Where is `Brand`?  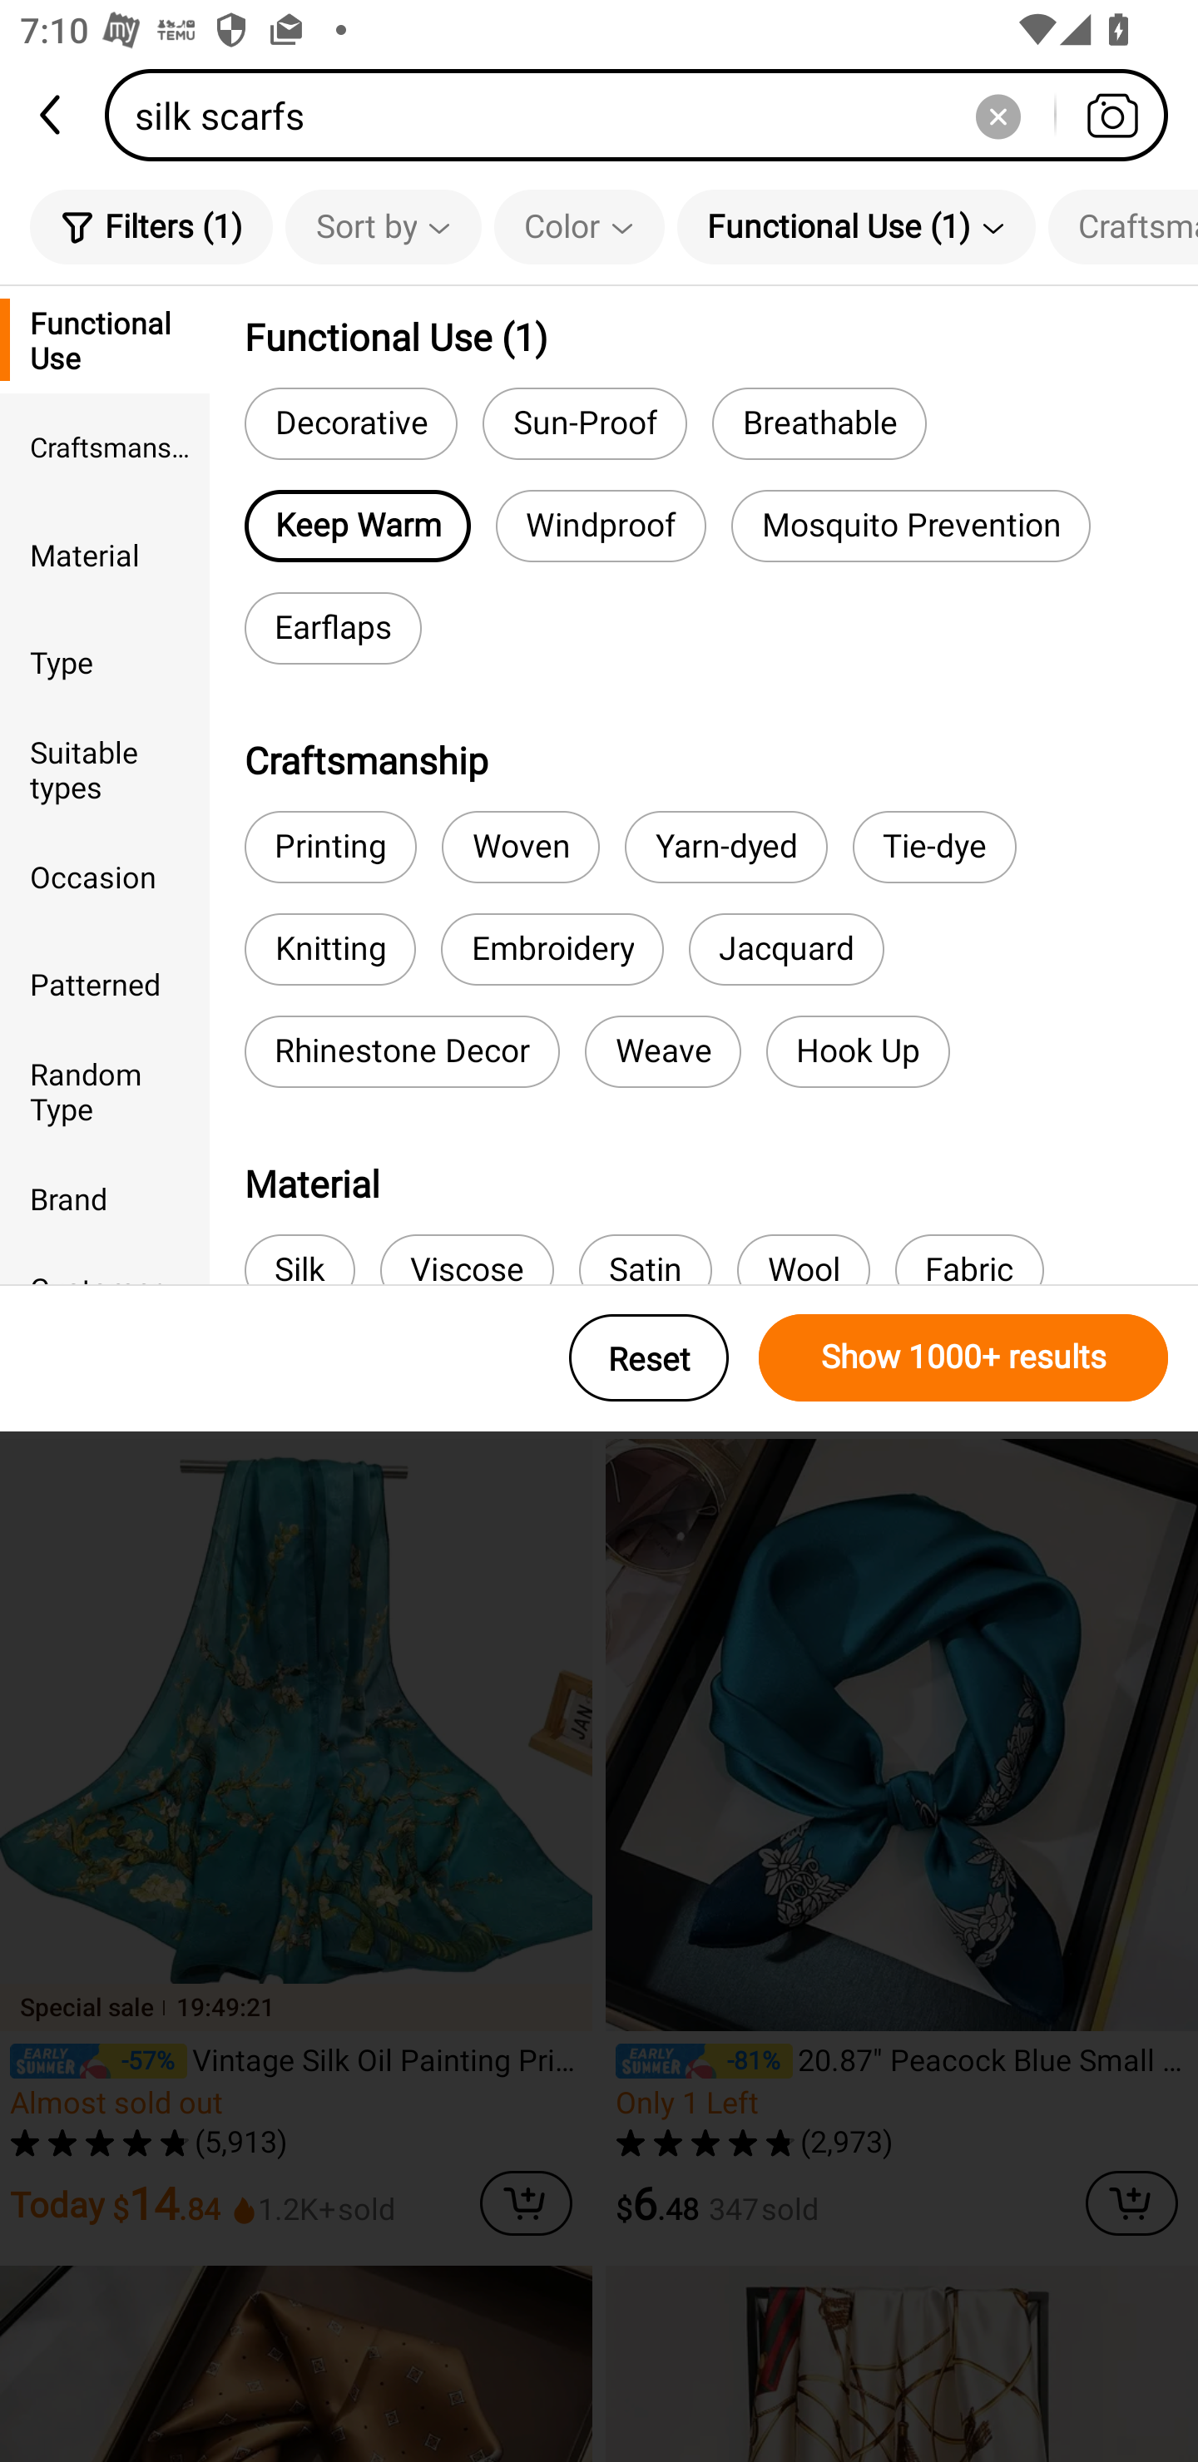
Brand is located at coordinates (105, 1198).